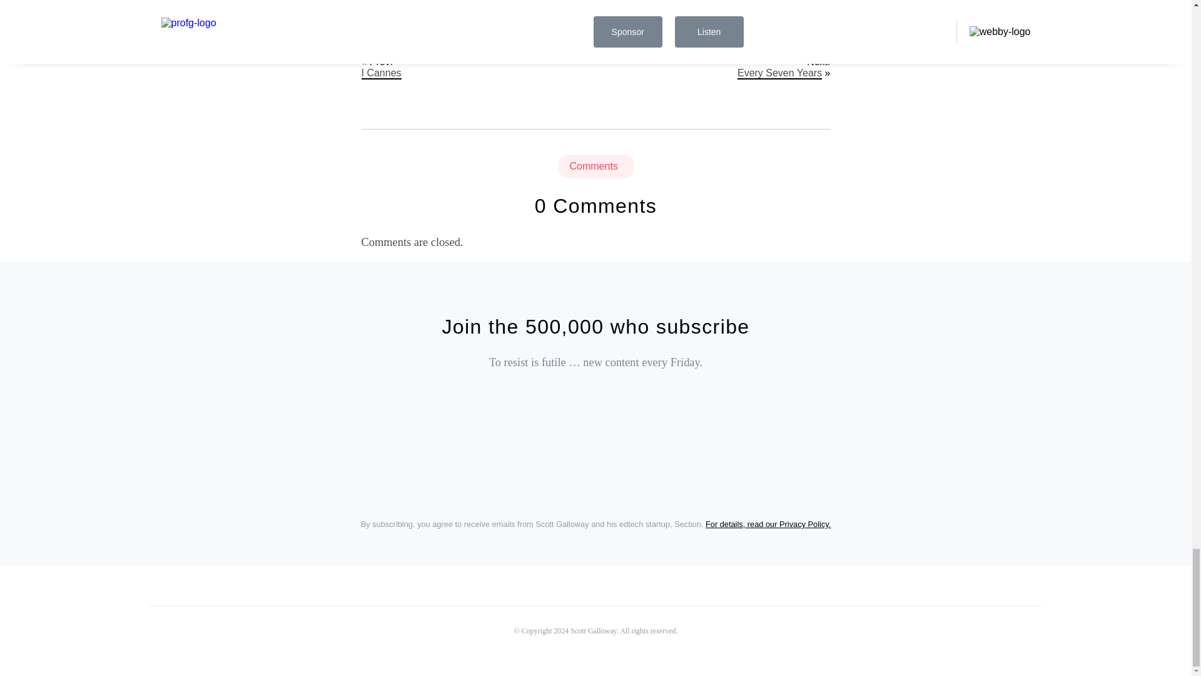 The image size is (1201, 676). What do you see at coordinates (381, 74) in the screenshot?
I see `I Cannes` at bounding box center [381, 74].